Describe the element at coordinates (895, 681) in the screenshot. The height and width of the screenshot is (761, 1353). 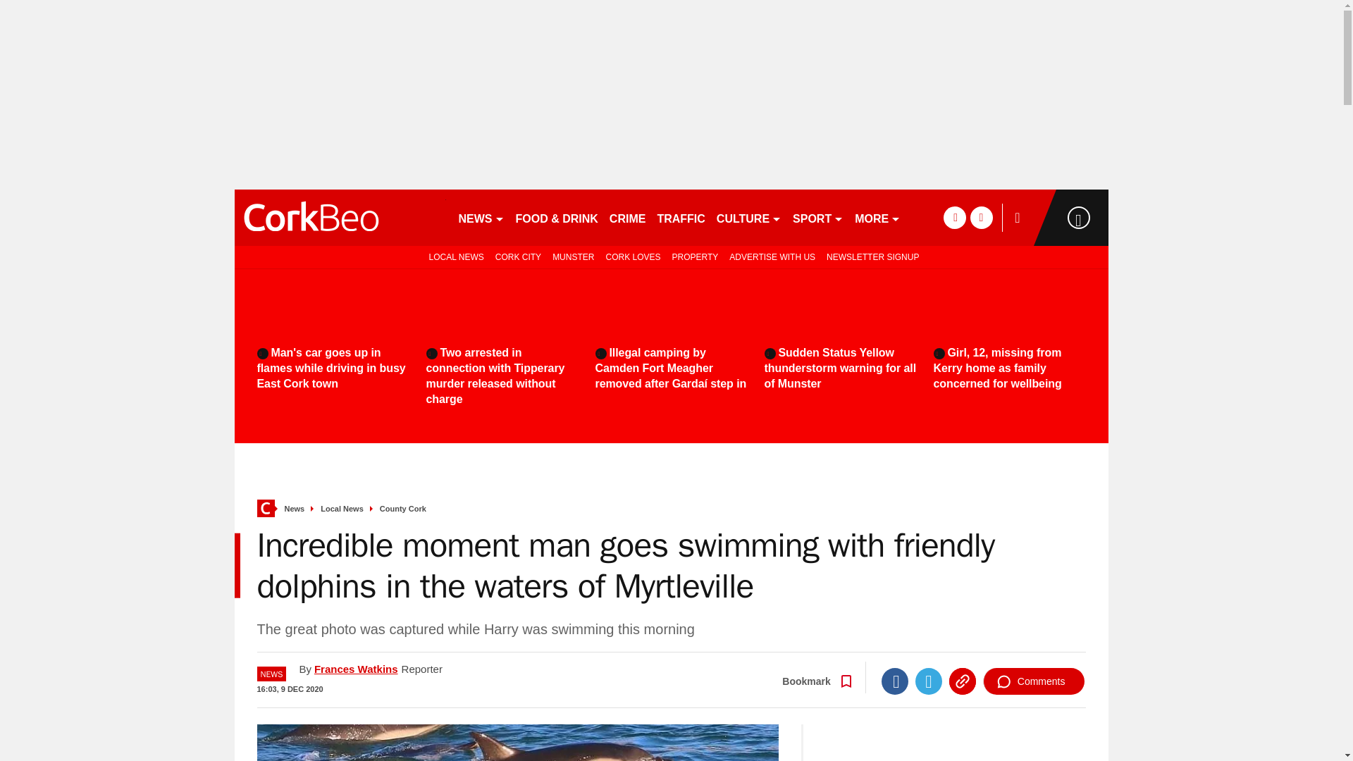
I see `Facebook` at that location.